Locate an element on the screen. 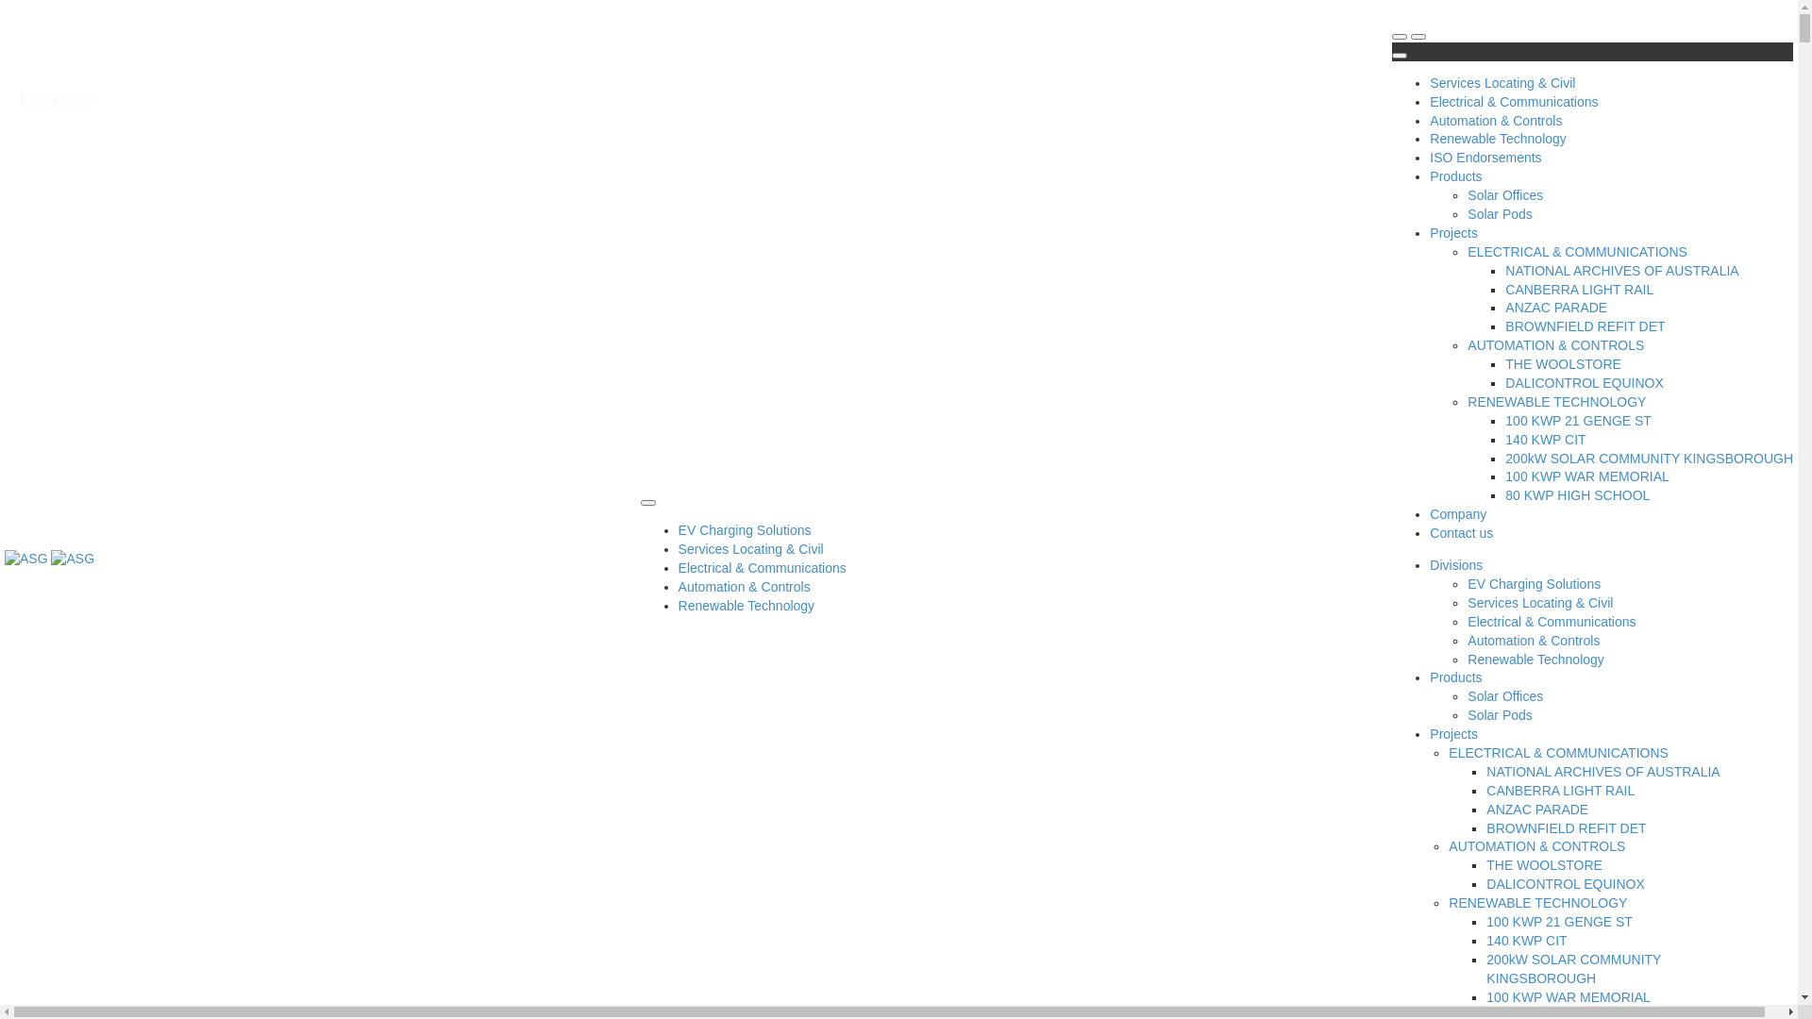 The width and height of the screenshot is (1812, 1019). Contact us is located at coordinates (1461, 536).